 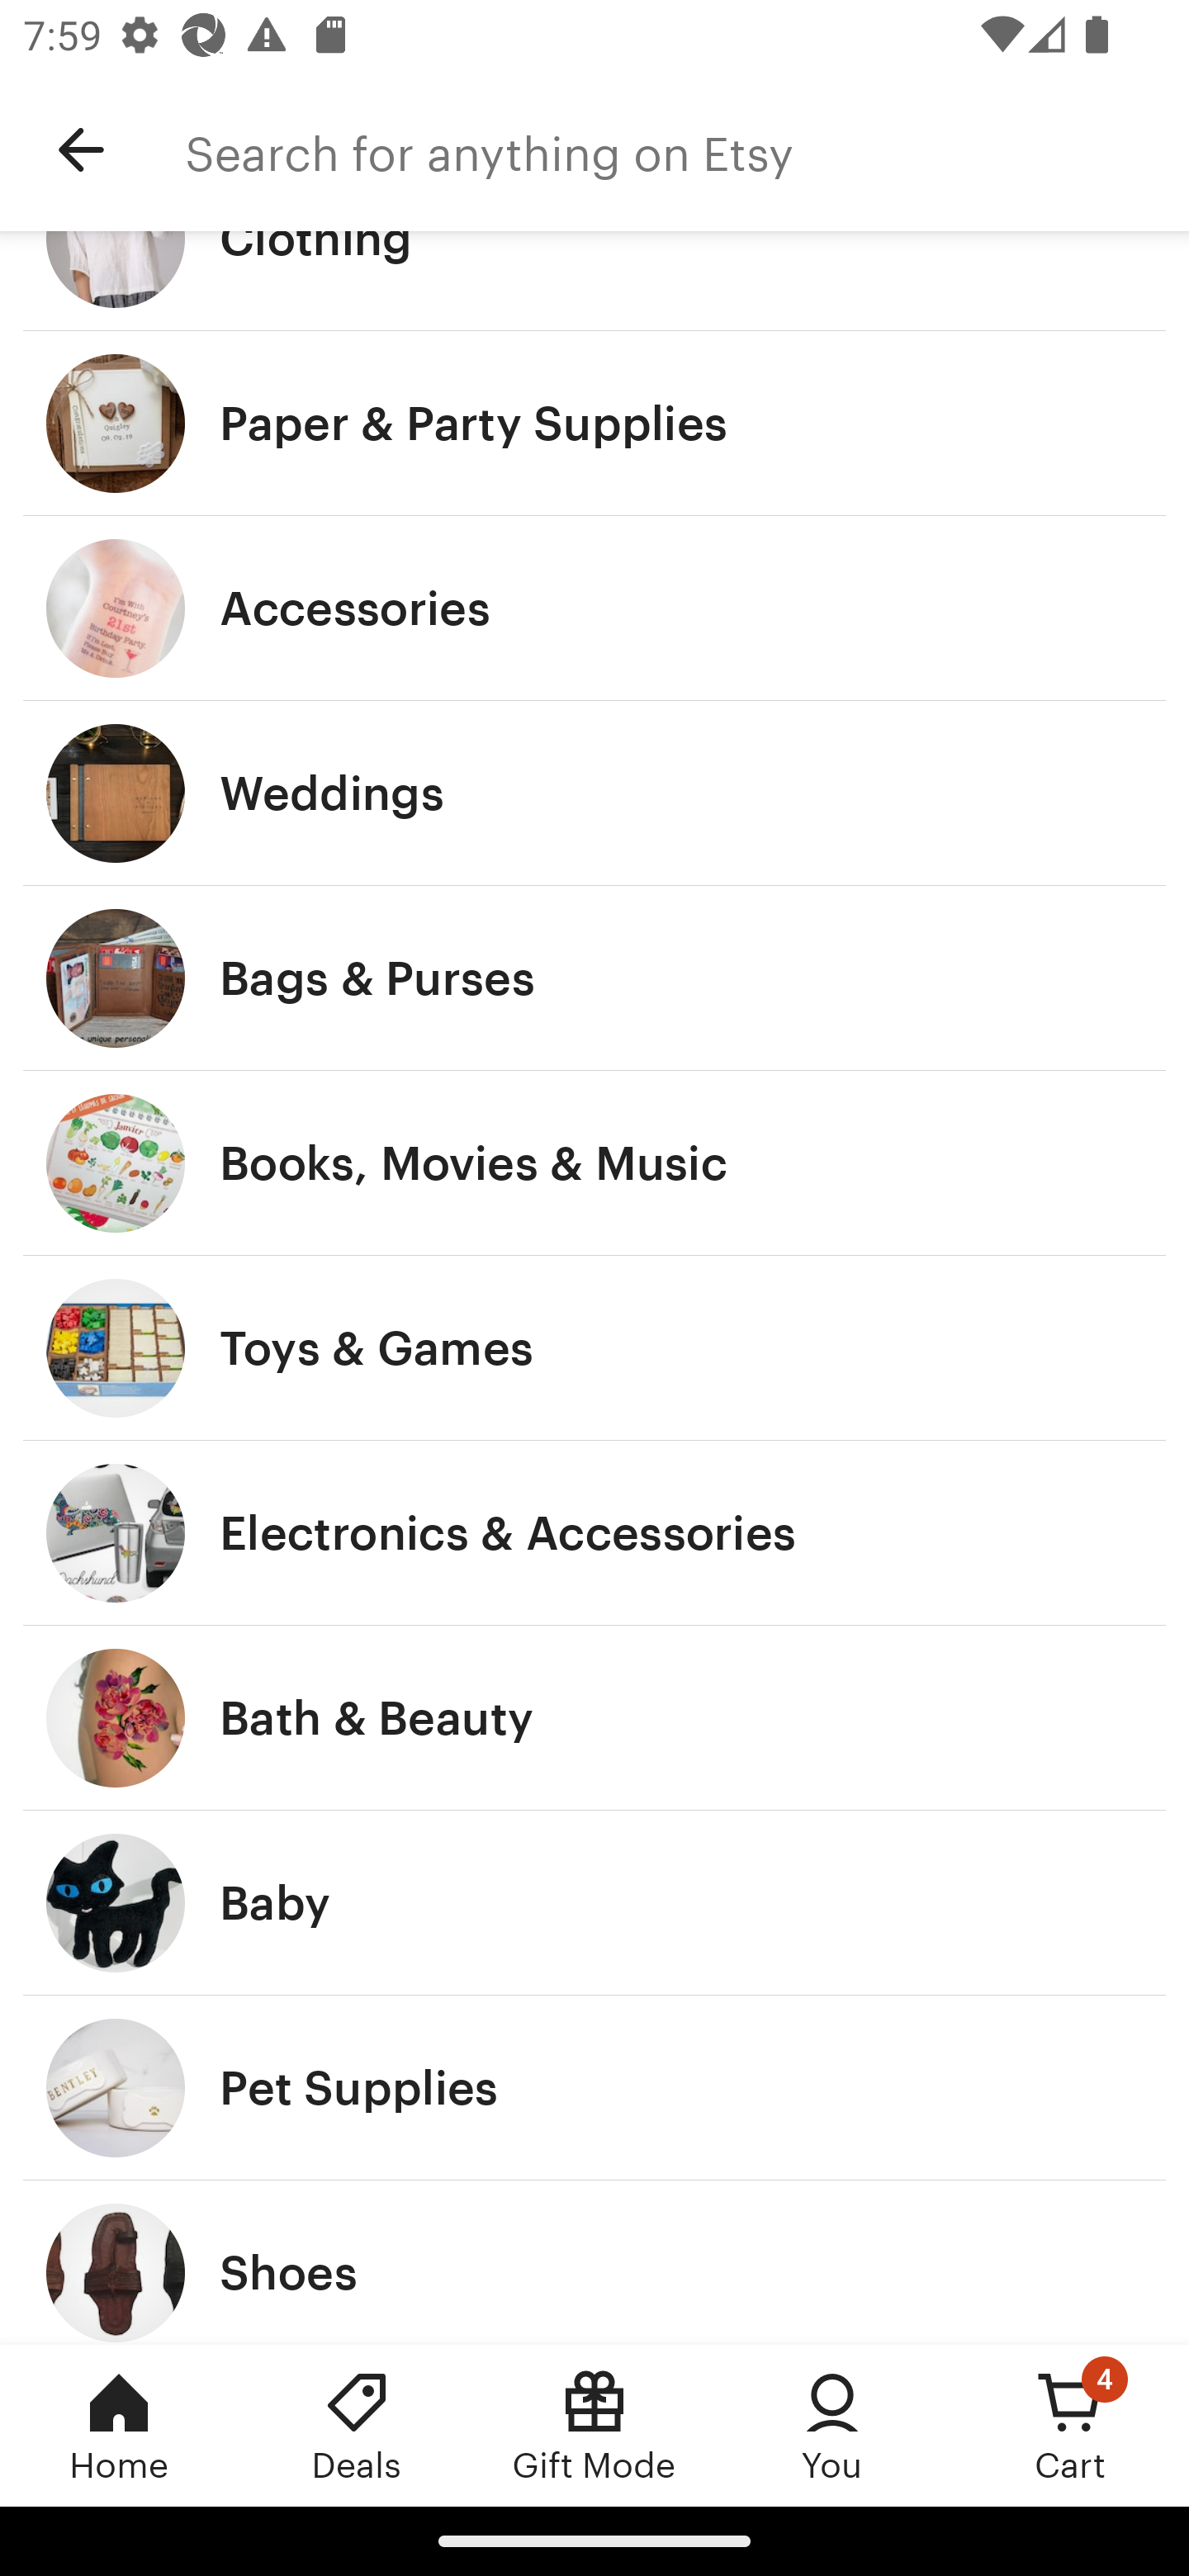 I want to click on Paper & Party Supplies, so click(x=594, y=424).